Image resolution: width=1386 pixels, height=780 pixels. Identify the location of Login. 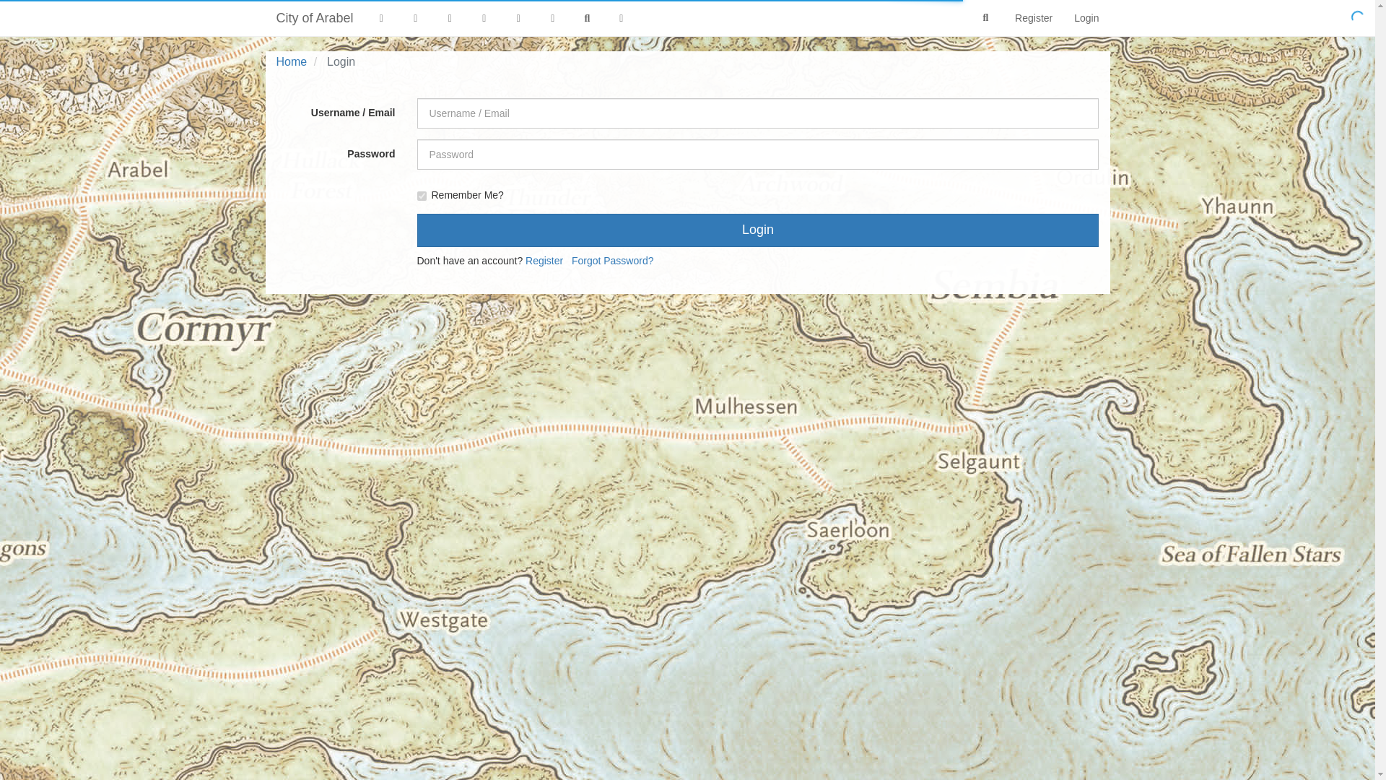
(758, 230).